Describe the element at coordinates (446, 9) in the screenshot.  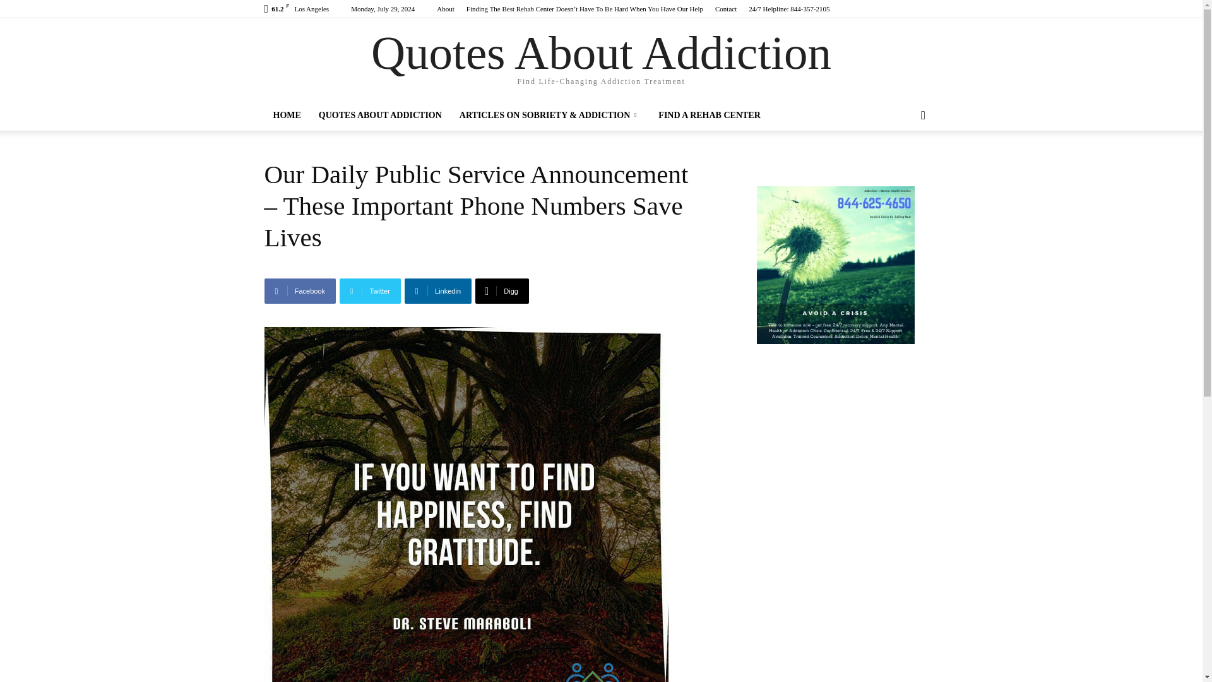
I see `About` at that location.